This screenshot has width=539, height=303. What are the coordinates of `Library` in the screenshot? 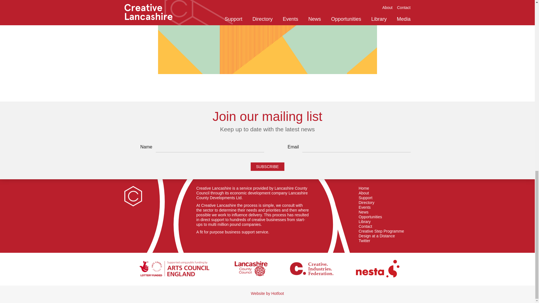 It's located at (365, 222).